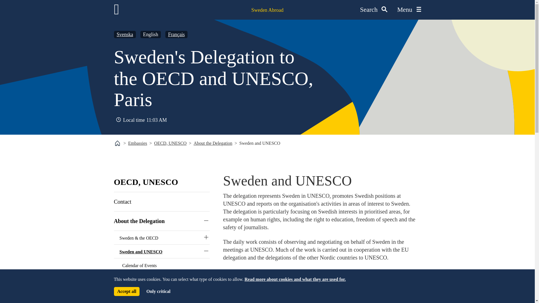 This screenshot has height=303, width=539. What do you see at coordinates (409, 10) in the screenshot?
I see `About the Delegation` at bounding box center [409, 10].